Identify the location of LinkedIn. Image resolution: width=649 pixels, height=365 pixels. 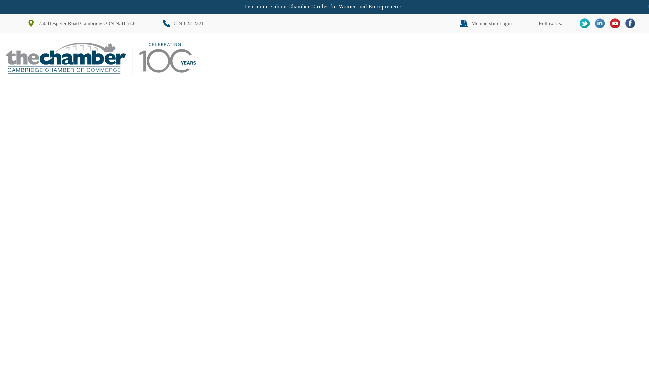
(600, 23).